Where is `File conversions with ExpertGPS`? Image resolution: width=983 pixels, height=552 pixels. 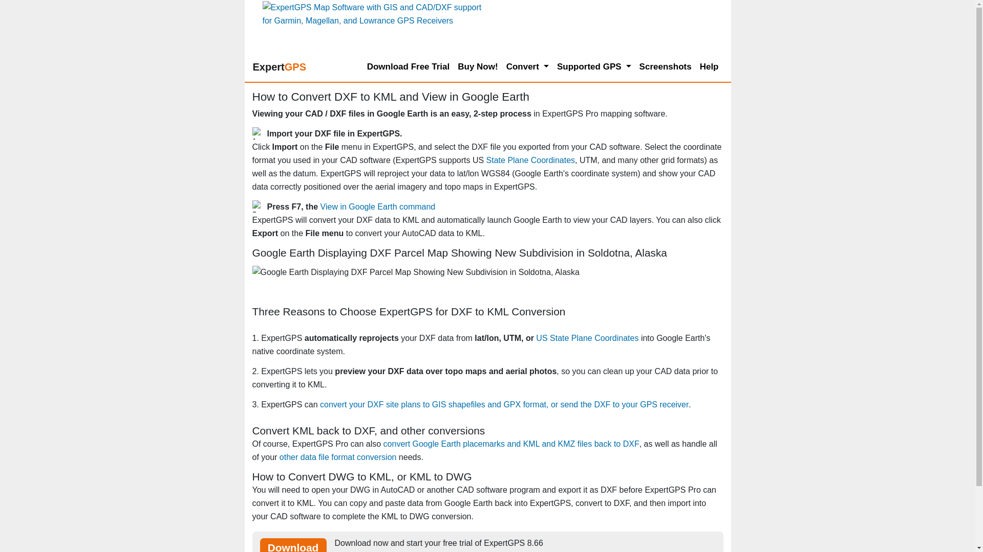 File conversions with ExpertGPS is located at coordinates (338, 457).